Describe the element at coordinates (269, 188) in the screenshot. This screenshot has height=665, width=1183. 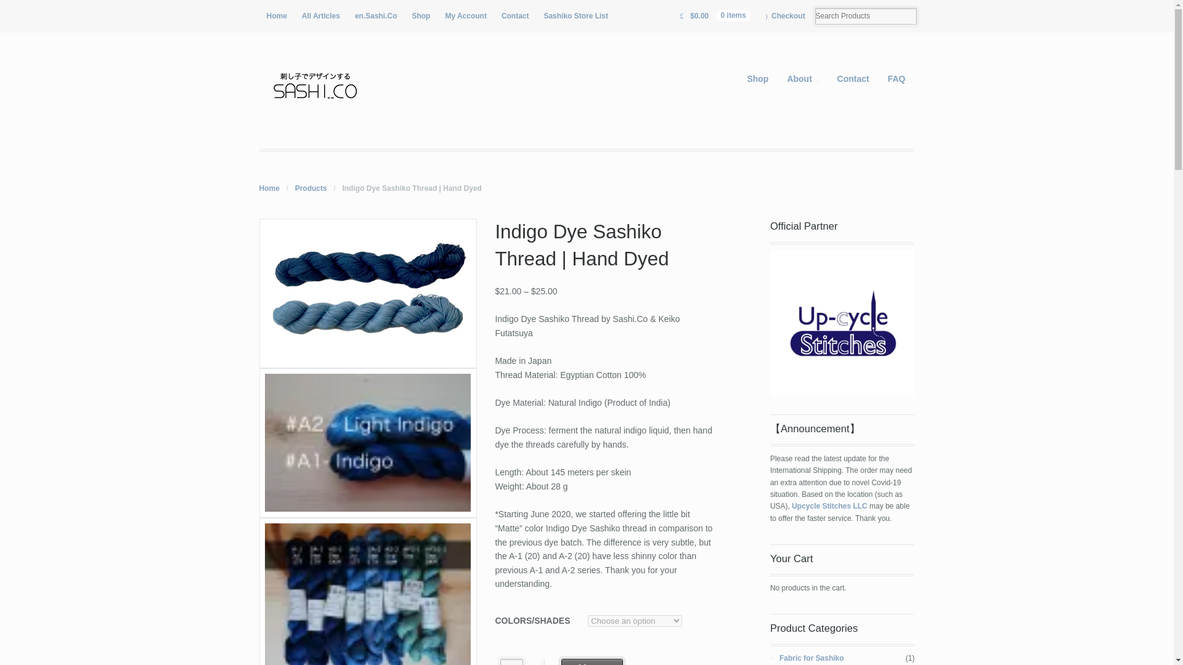
I see `Home` at that location.